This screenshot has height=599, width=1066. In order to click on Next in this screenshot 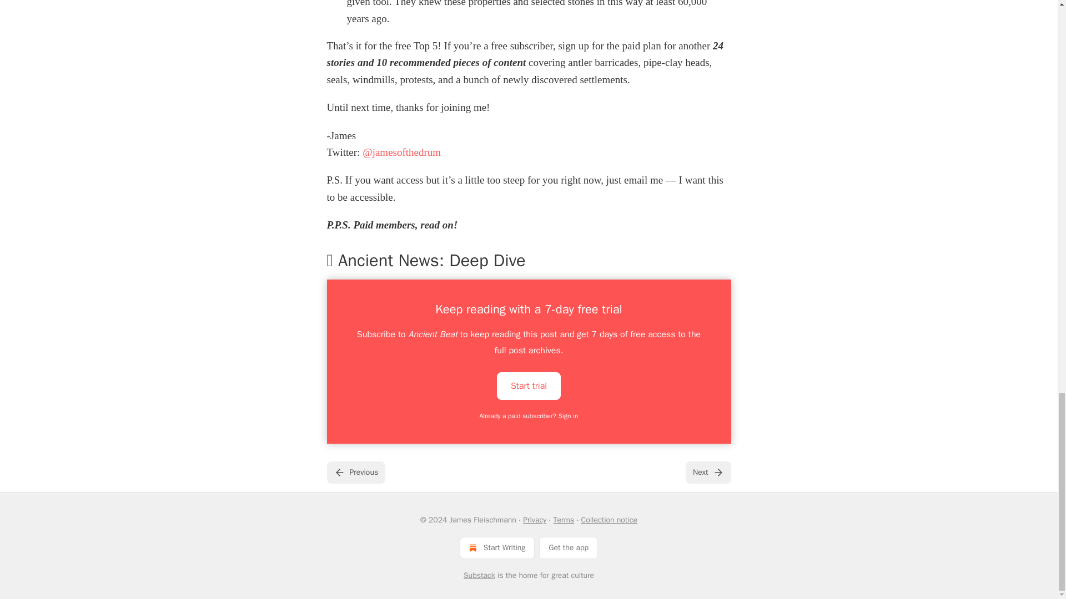, I will do `click(707, 472)`.